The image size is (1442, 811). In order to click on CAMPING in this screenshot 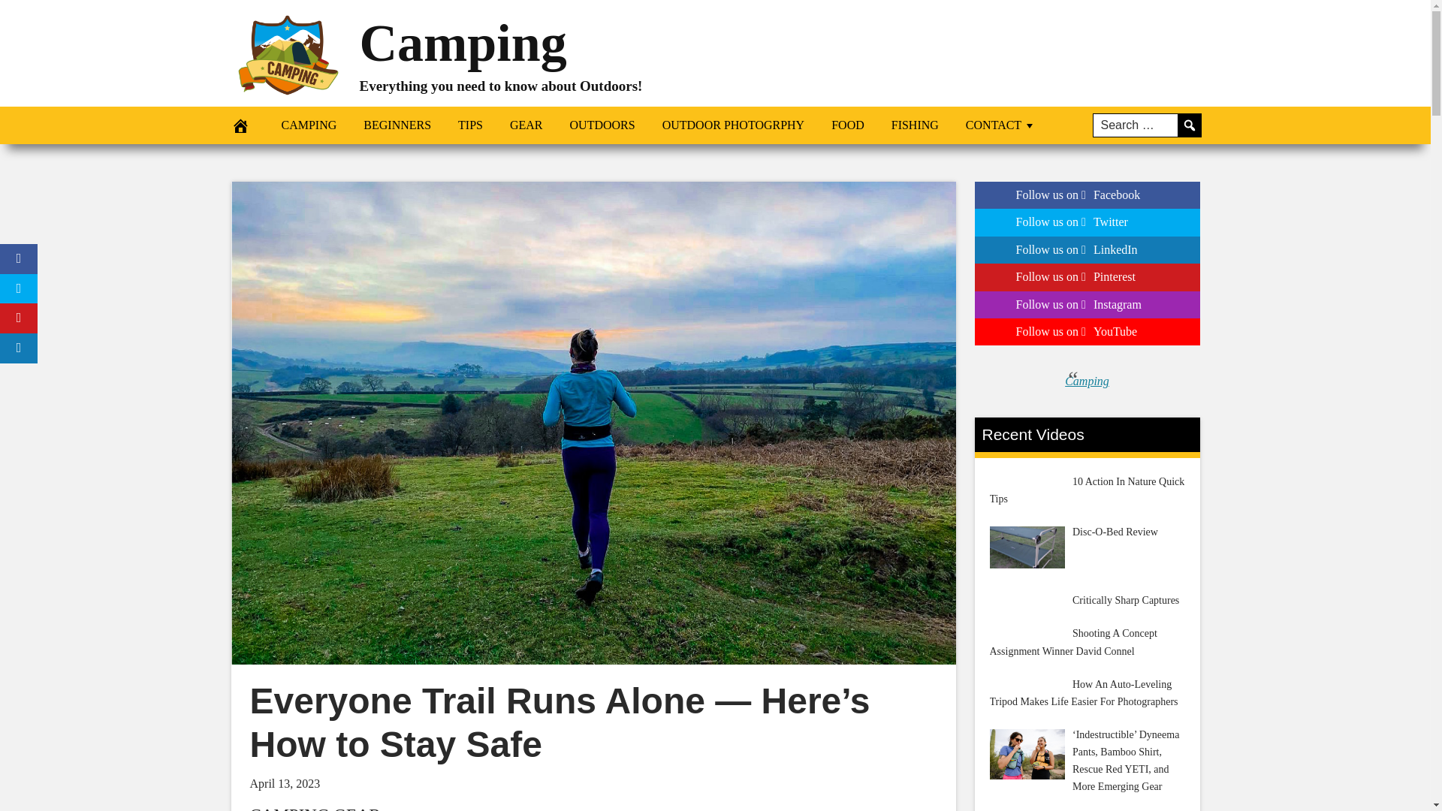, I will do `click(308, 125)`.